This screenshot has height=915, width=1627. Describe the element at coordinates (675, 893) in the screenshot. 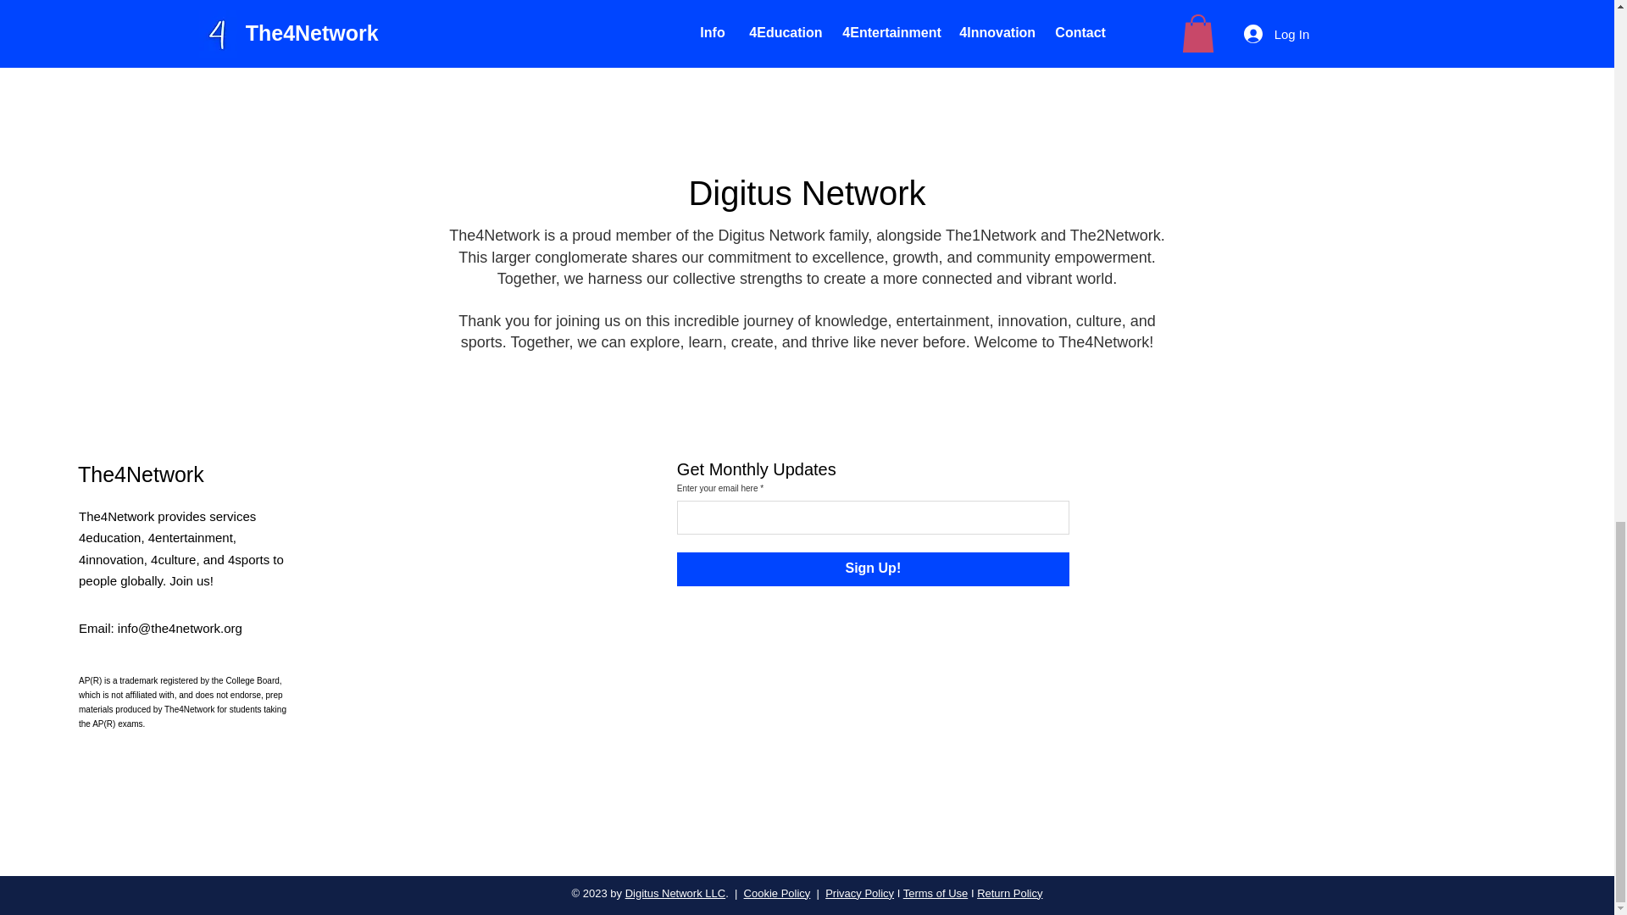

I see `Digitus Network LLC` at that location.